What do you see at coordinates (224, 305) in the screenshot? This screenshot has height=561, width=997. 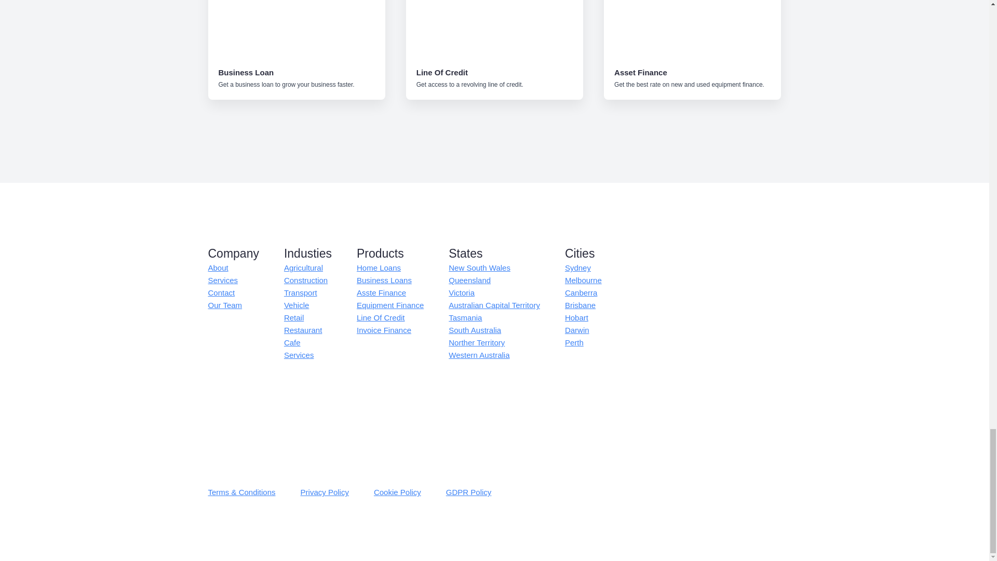 I see `Our Team` at bounding box center [224, 305].